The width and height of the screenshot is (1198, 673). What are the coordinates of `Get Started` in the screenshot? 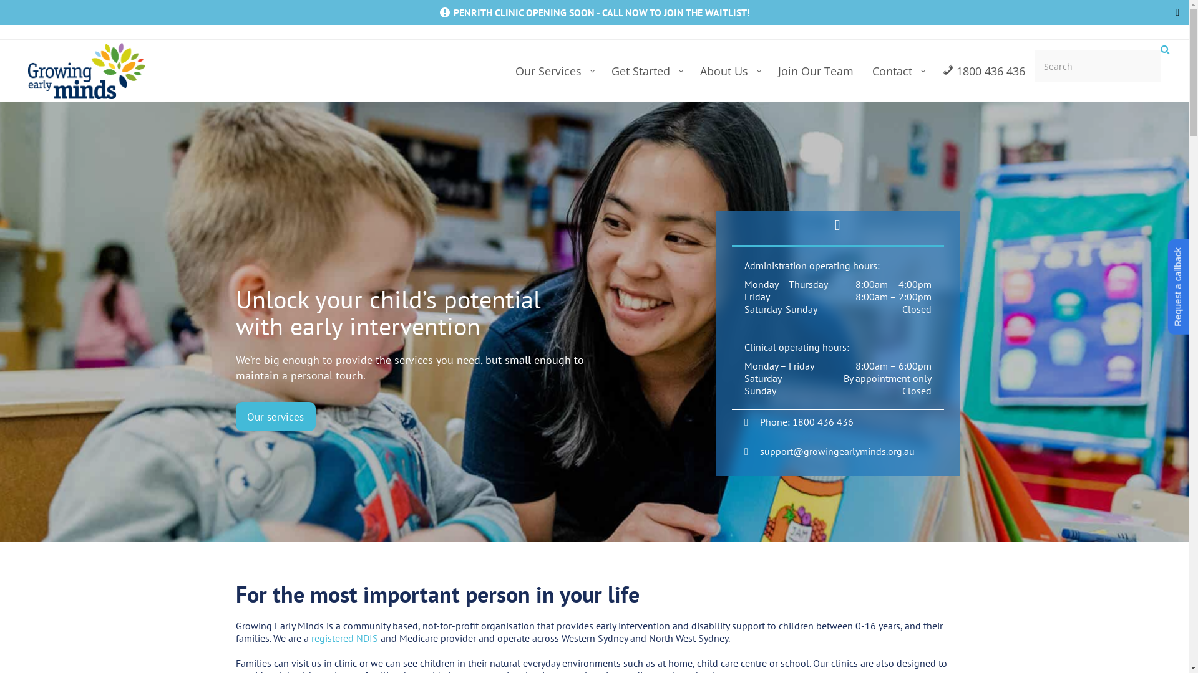 It's located at (646, 71).